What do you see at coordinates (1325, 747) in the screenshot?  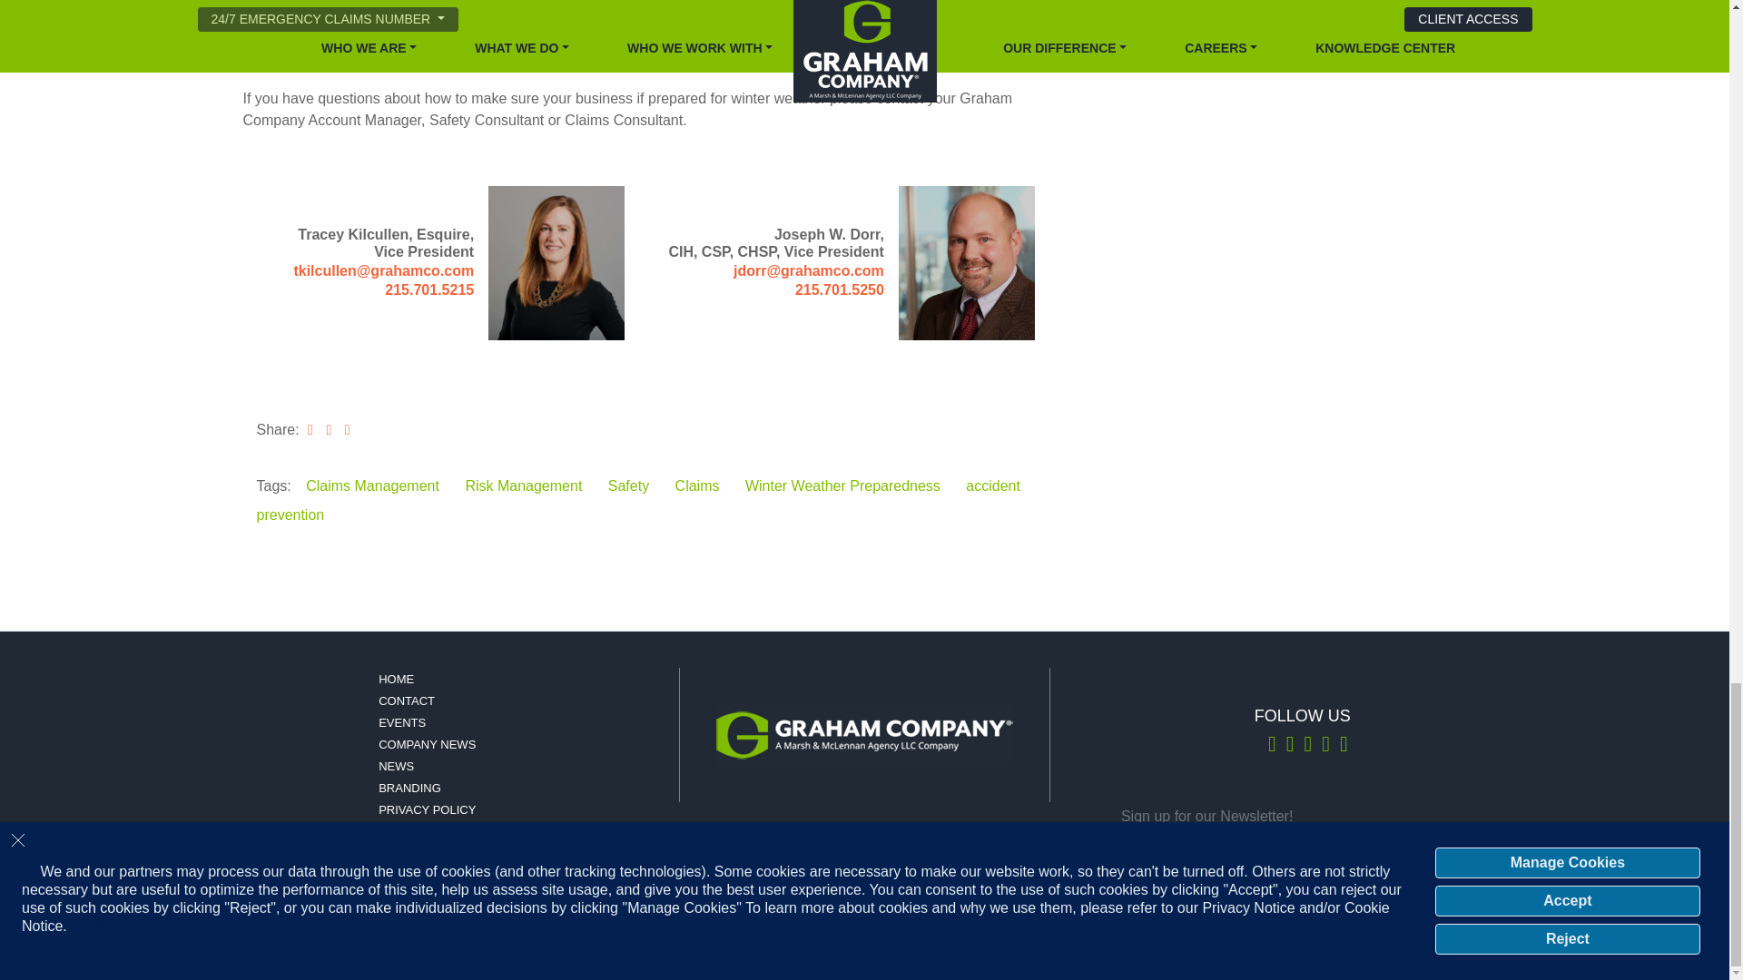 I see `Facebook` at bounding box center [1325, 747].